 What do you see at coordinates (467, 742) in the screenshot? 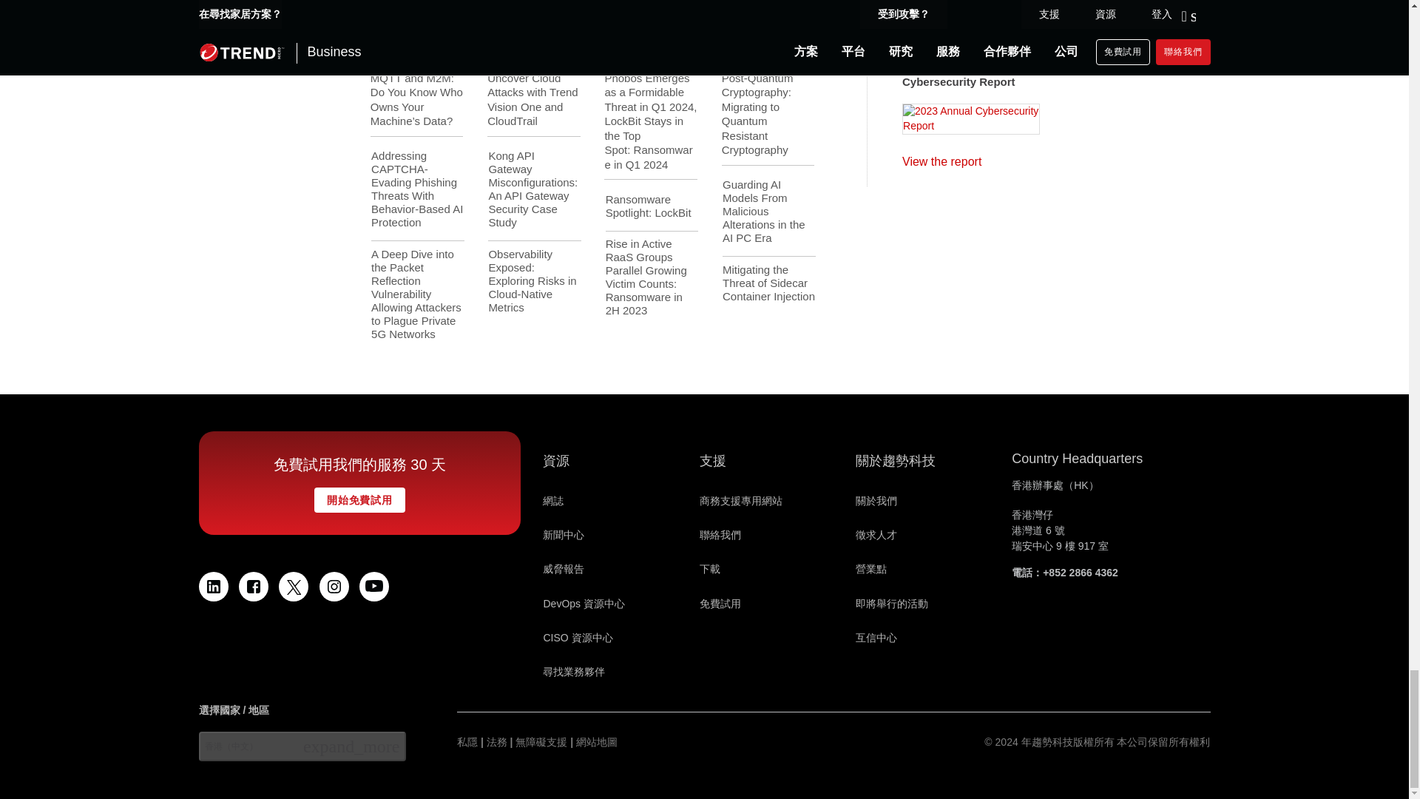
I see `privacy` at bounding box center [467, 742].